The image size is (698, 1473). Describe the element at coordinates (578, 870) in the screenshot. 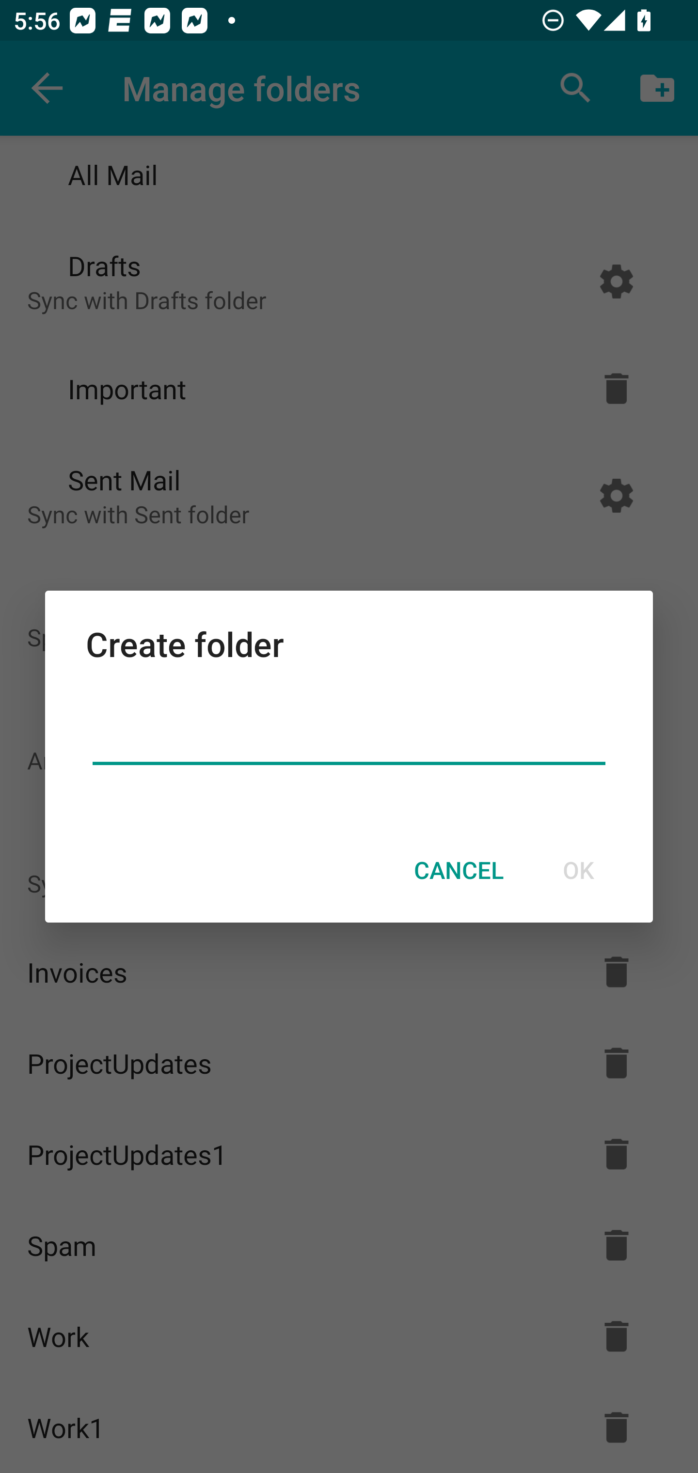

I see `OK` at that location.